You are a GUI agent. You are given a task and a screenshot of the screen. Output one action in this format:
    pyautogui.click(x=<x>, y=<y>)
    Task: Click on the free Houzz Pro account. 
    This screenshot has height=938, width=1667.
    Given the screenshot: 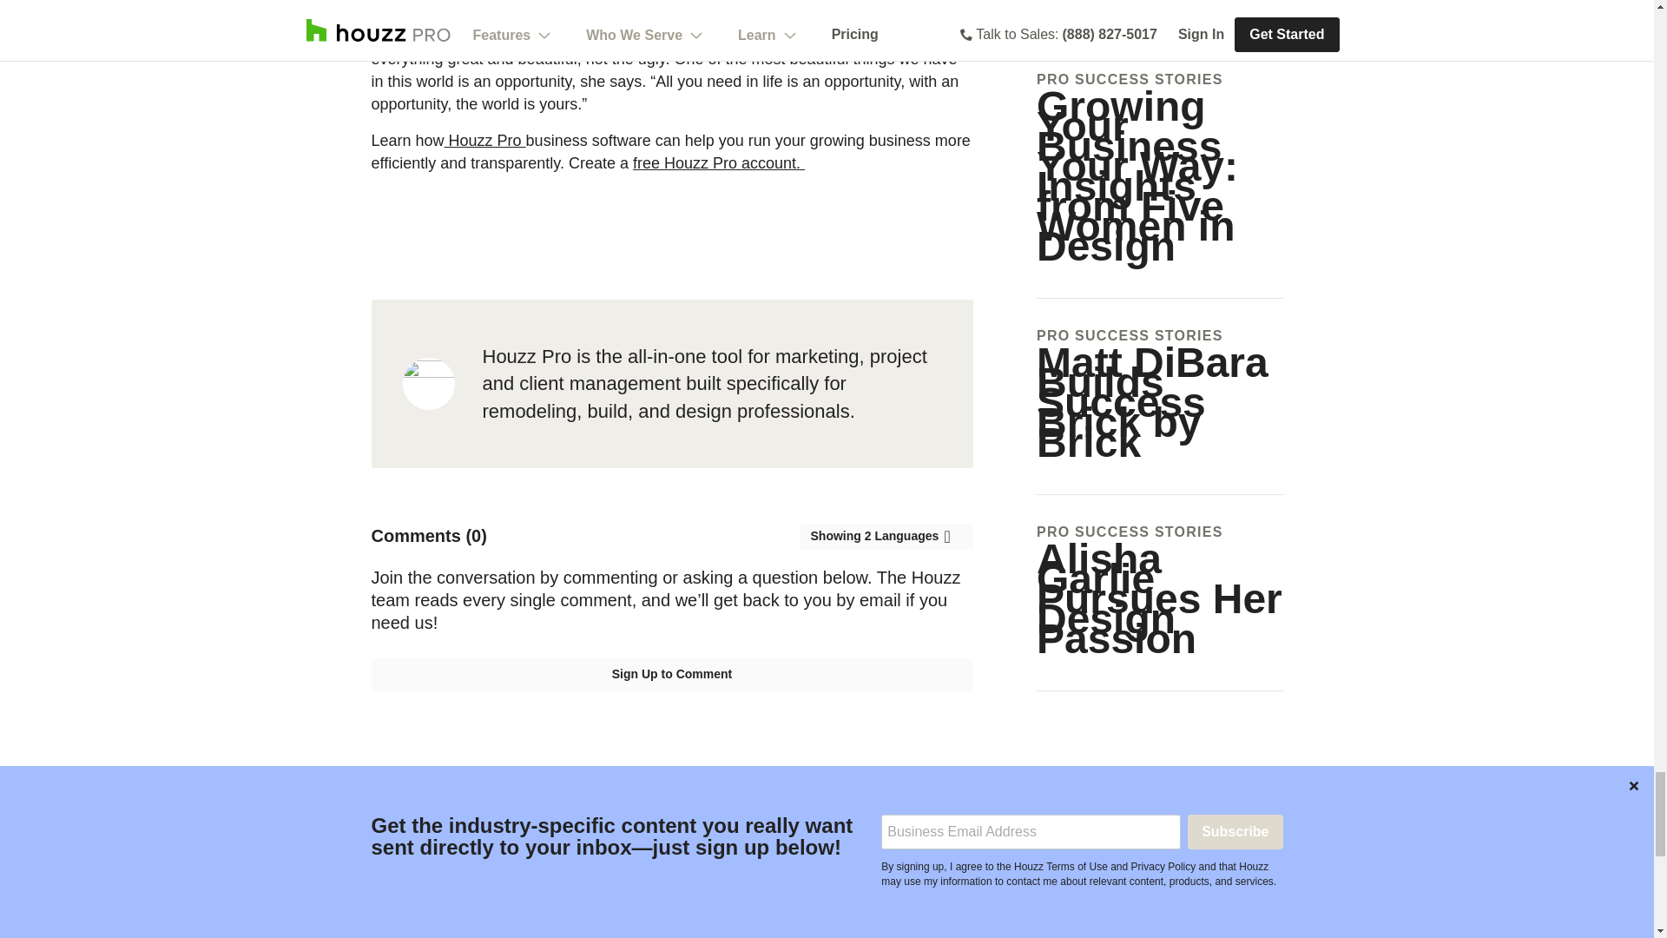 What is the action you would take?
    pyautogui.click(x=719, y=163)
    